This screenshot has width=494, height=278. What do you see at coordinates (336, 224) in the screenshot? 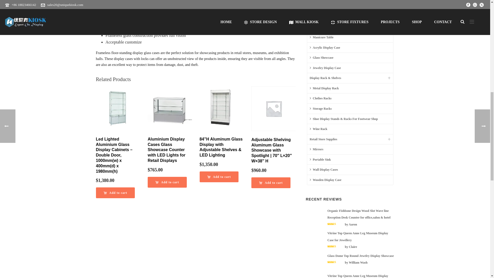
I see `Rated 5 out of 5` at bounding box center [336, 224].